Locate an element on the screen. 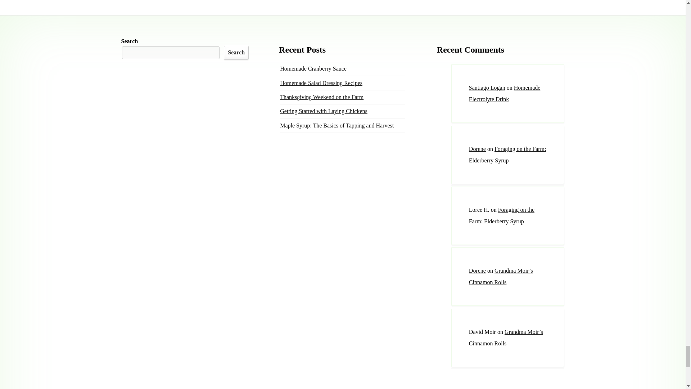 The image size is (691, 389). Homemade Electrolyte Drink is located at coordinates (505, 94).